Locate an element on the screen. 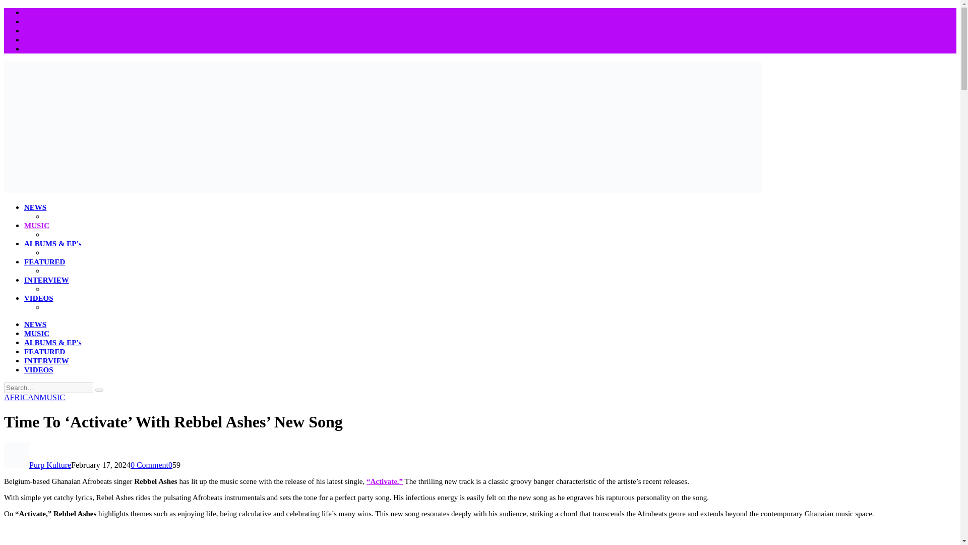 The width and height of the screenshot is (968, 545). INTERVIEW is located at coordinates (46, 360).